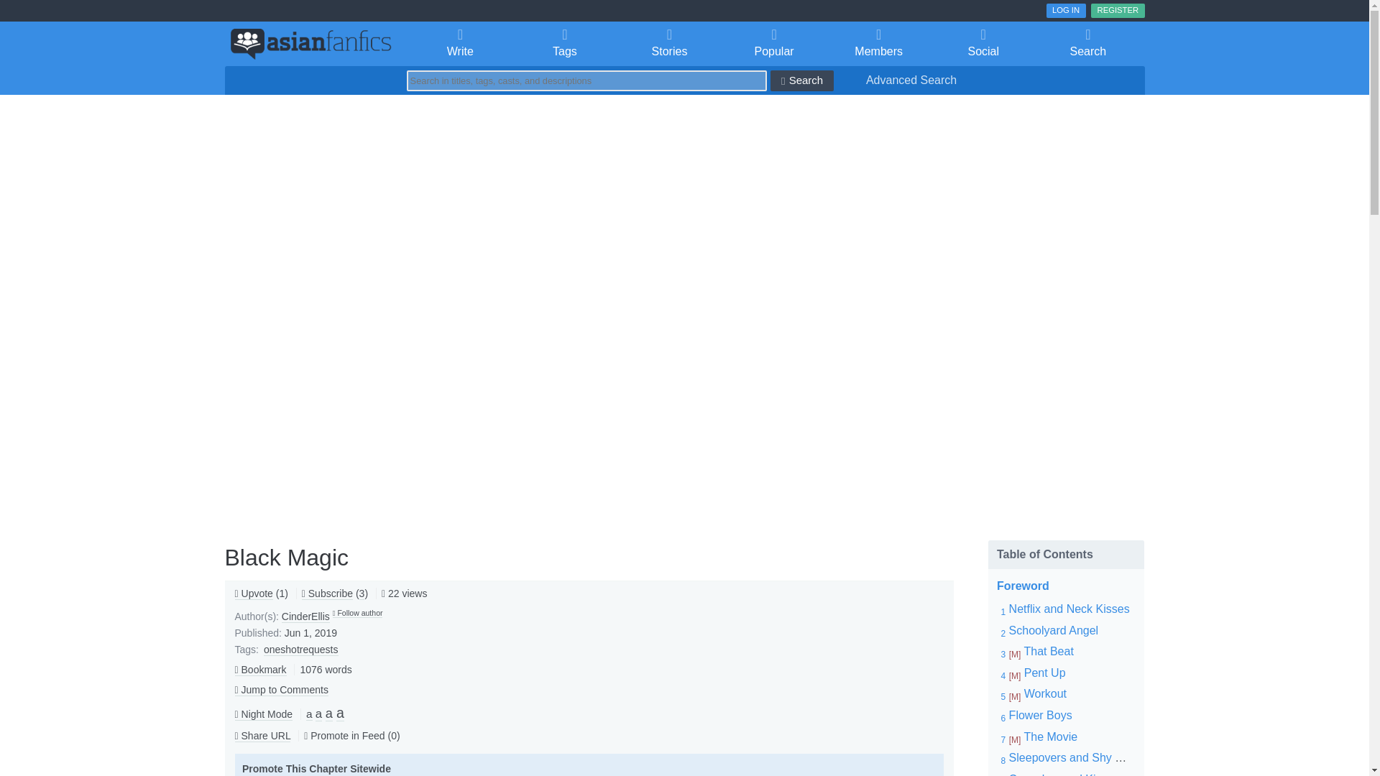  Describe the element at coordinates (1066, 10) in the screenshot. I see `LOG IN` at that location.